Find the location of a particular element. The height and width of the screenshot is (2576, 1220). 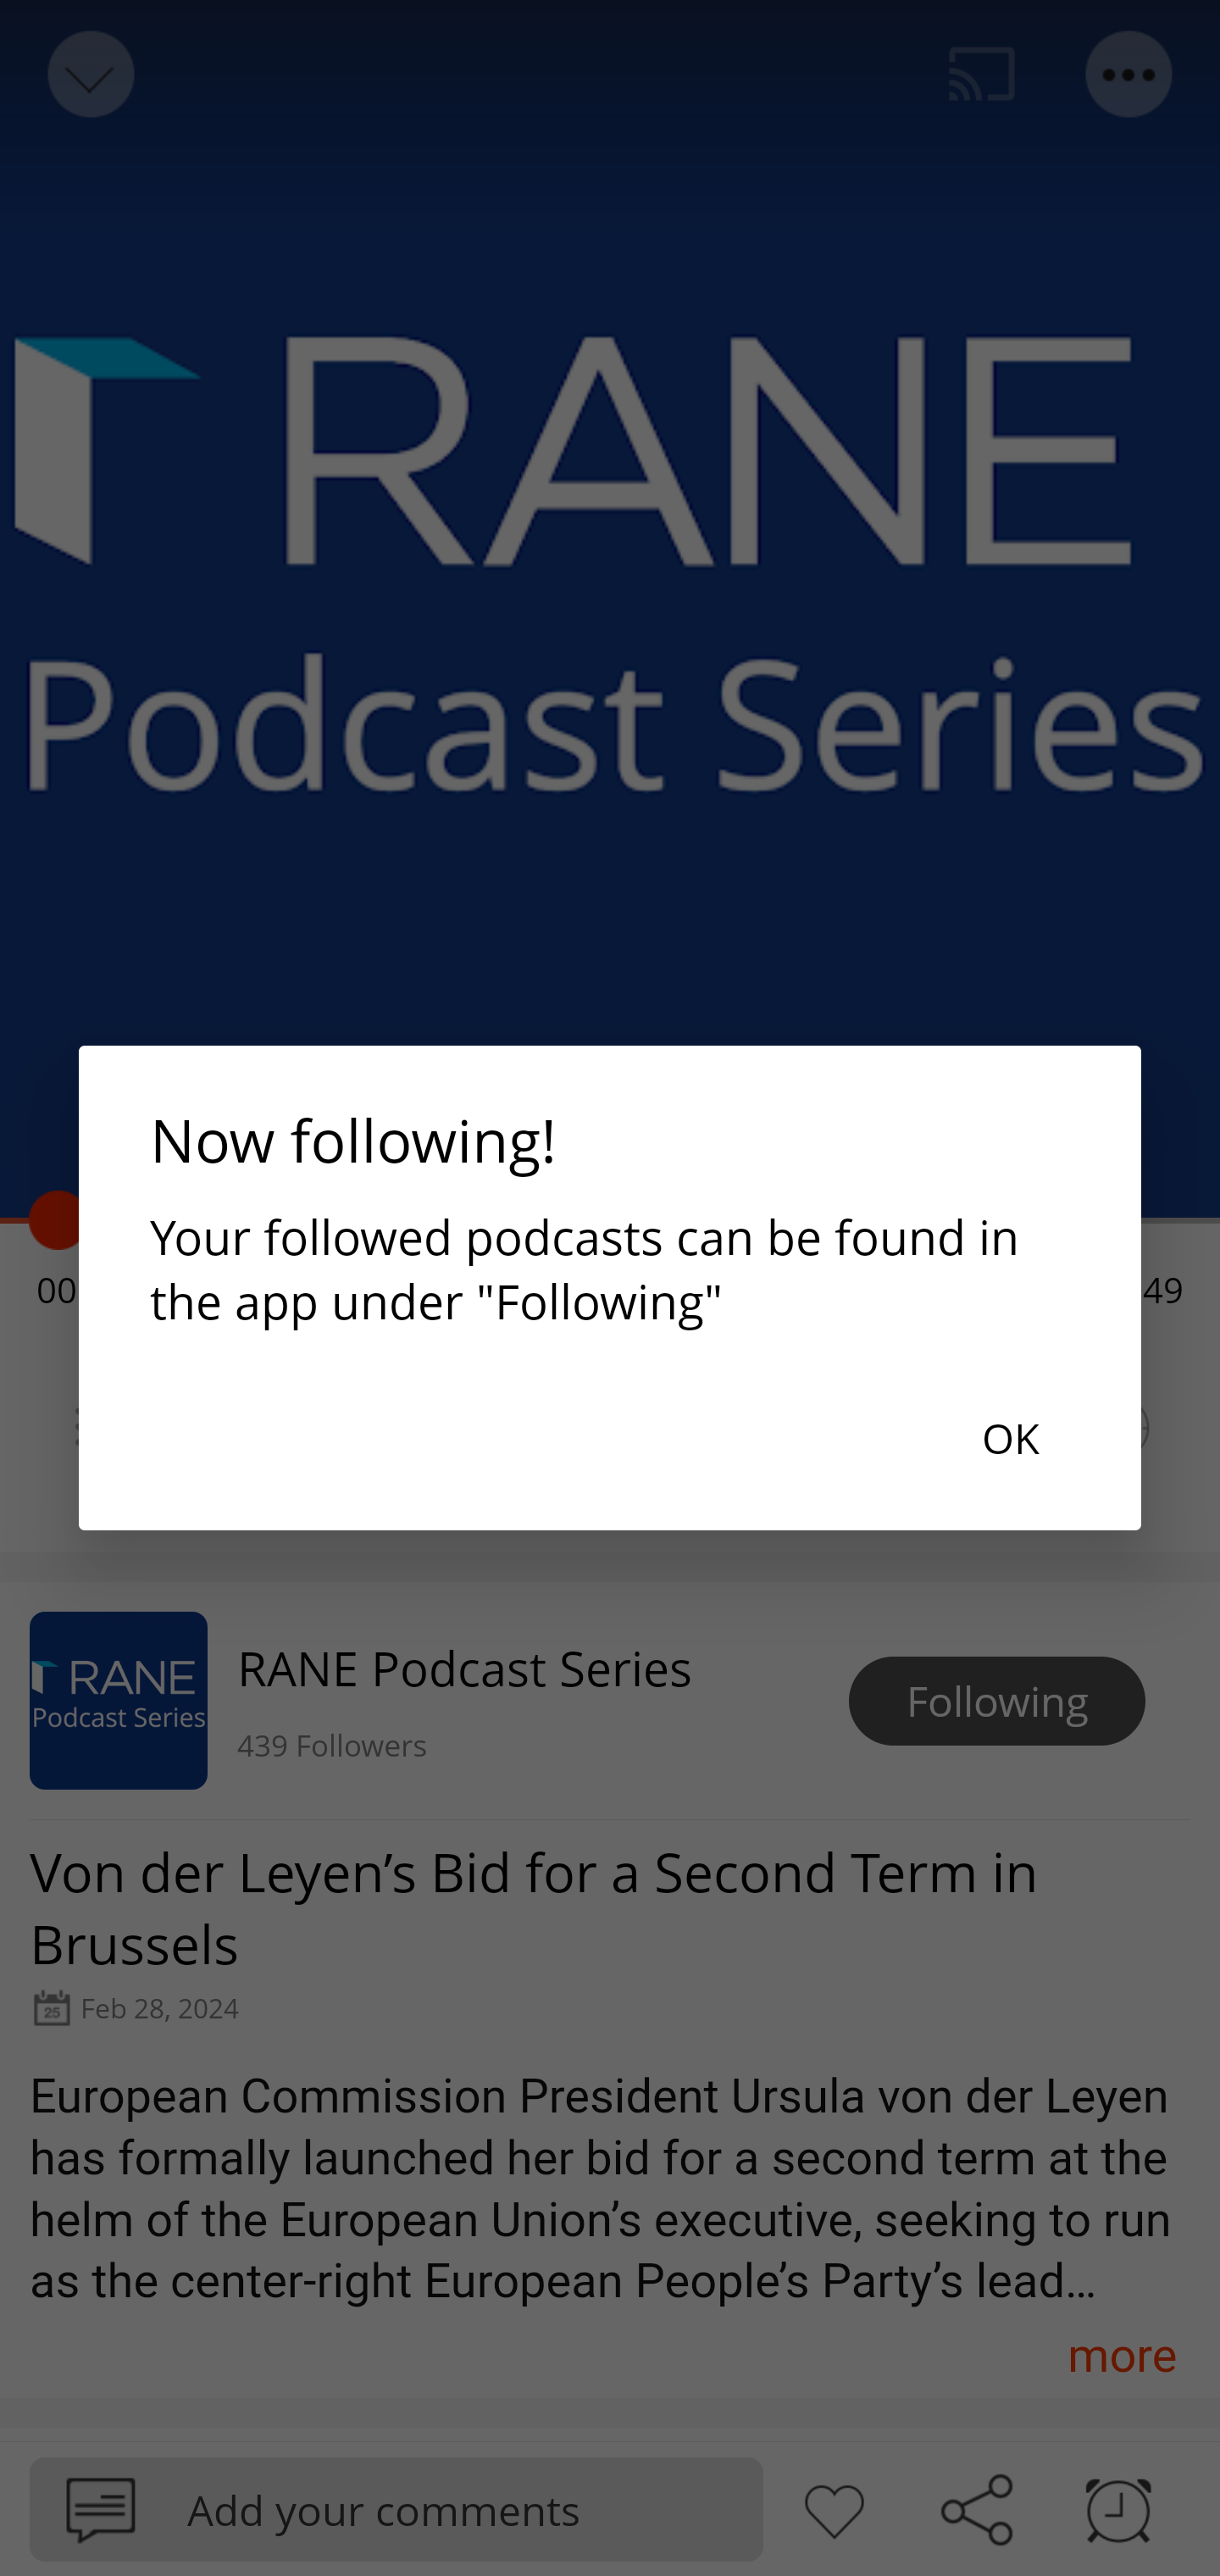

OK is located at coordinates (1010, 1437).